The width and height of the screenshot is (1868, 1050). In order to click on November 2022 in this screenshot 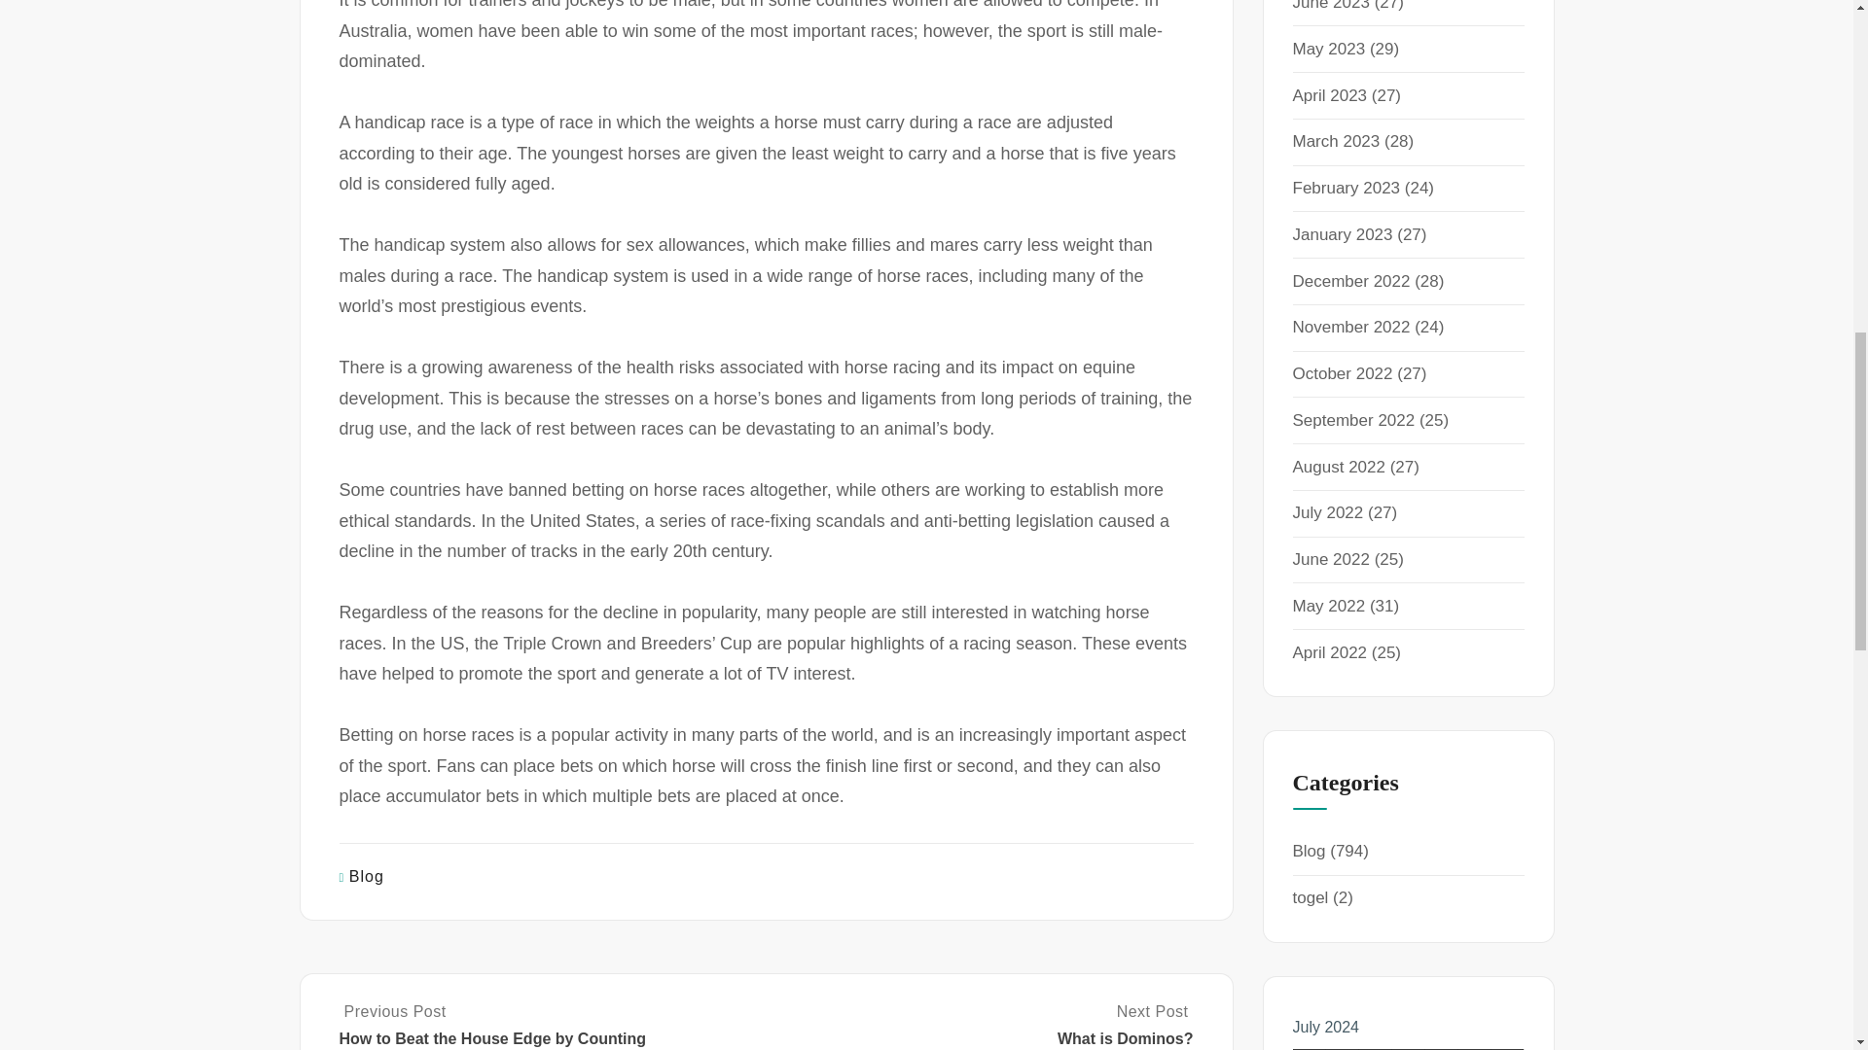, I will do `click(1350, 327)`.